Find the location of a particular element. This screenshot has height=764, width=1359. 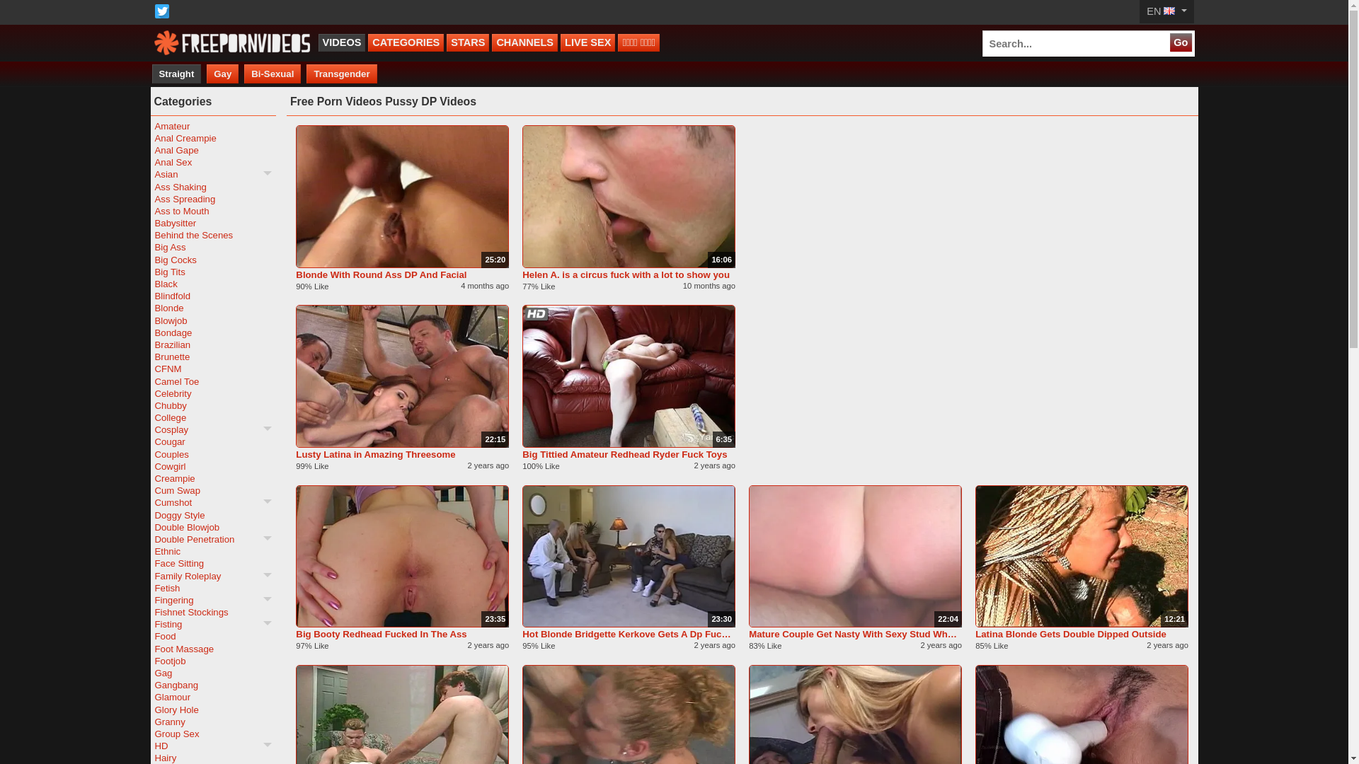

Chubby is located at coordinates (213, 406).